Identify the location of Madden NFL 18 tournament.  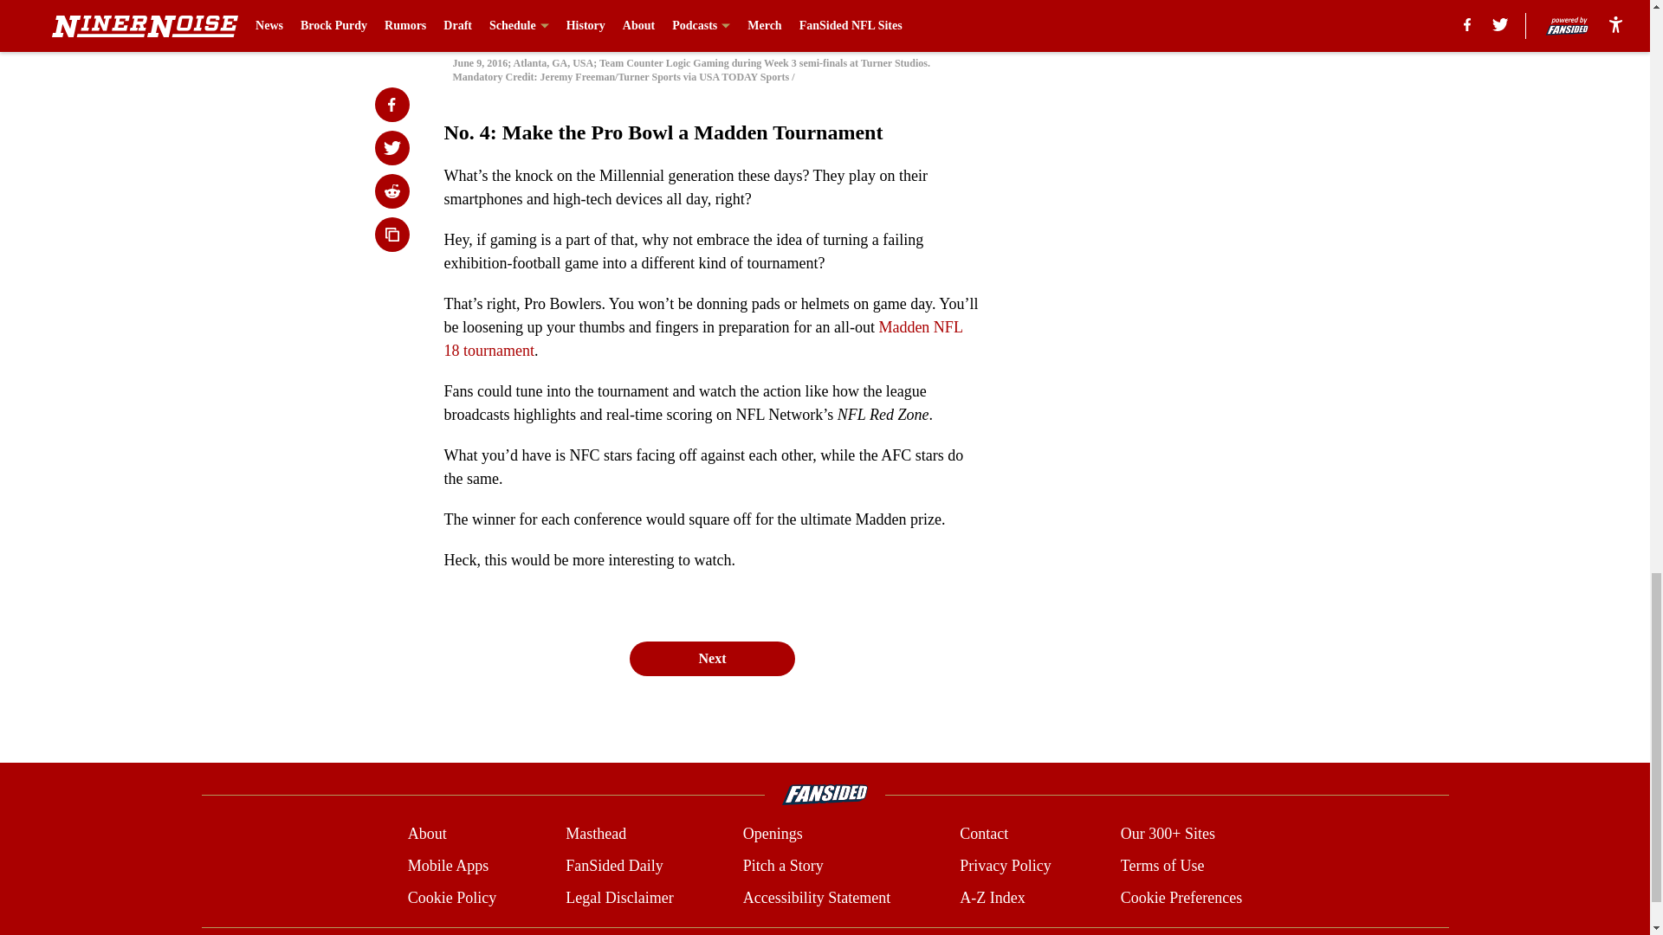
(703, 339).